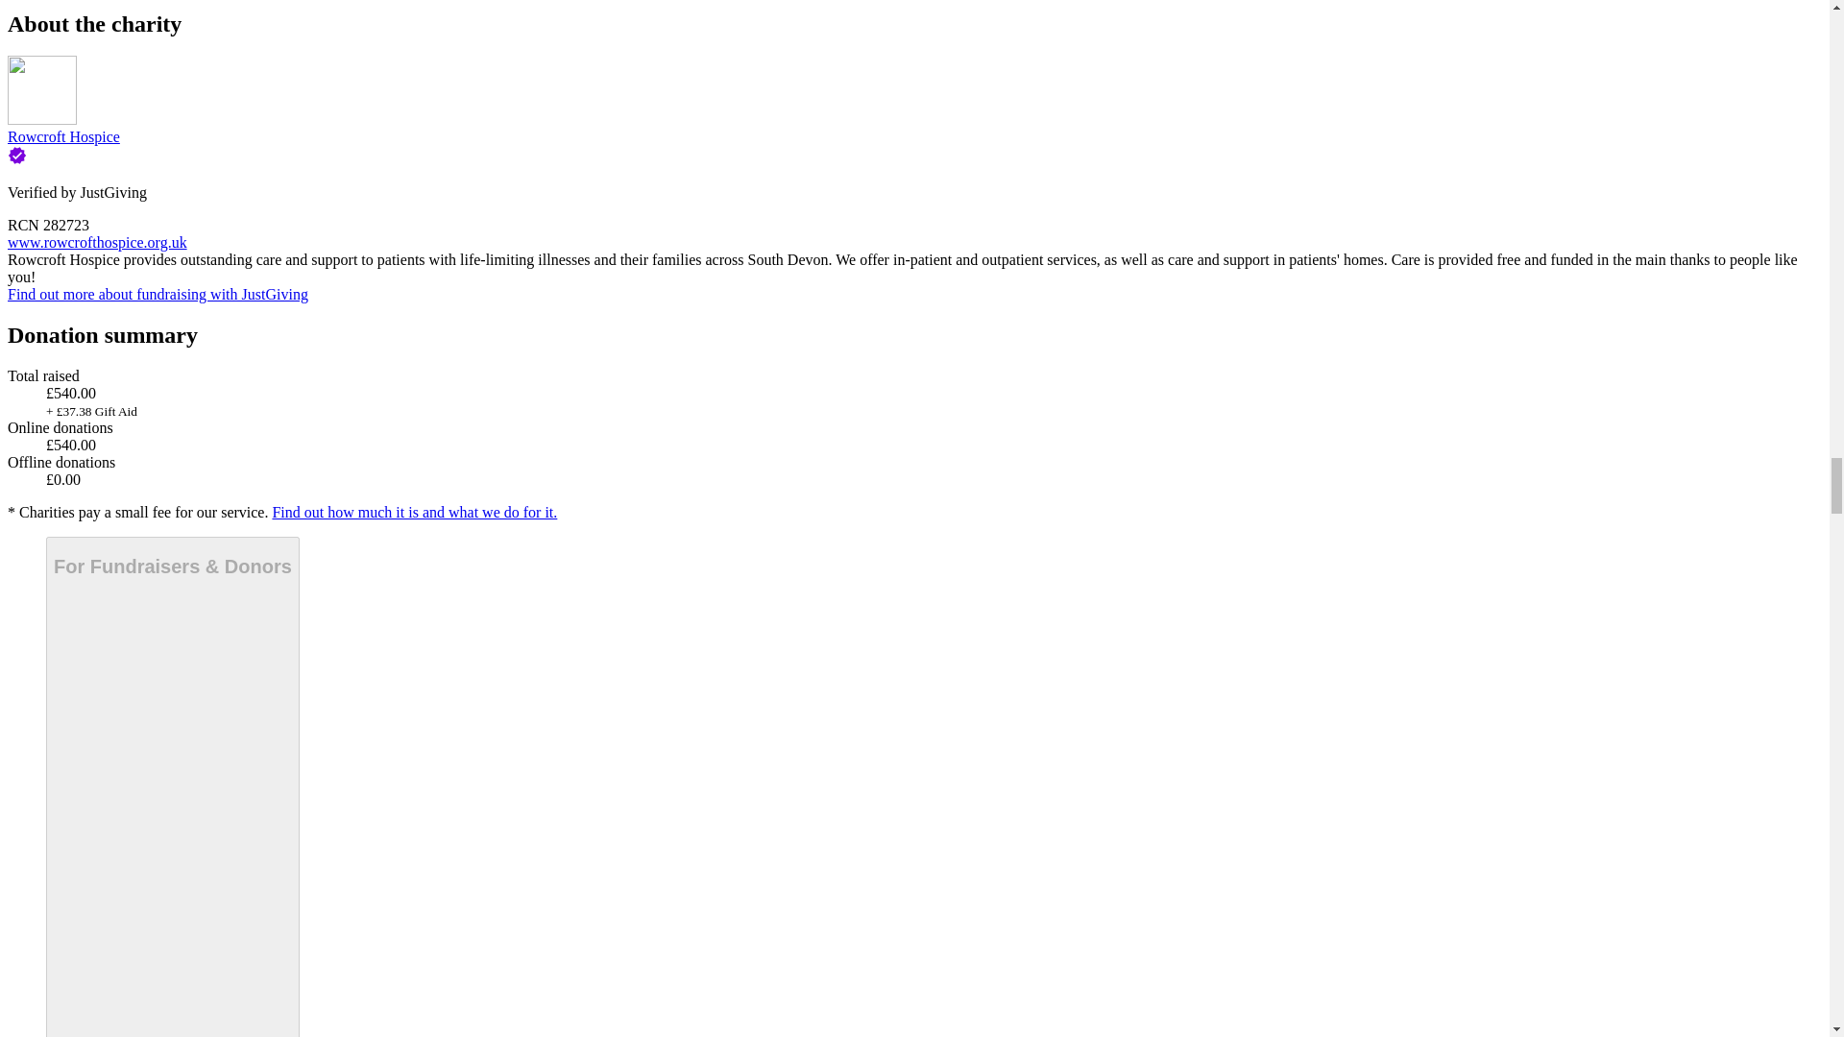 The image size is (1844, 1037). What do you see at coordinates (158, 294) in the screenshot?
I see `Find out more about fundraising with JustGiving` at bounding box center [158, 294].